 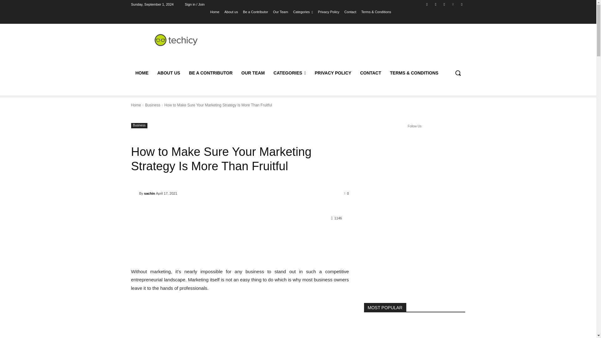 What do you see at coordinates (427, 4) in the screenshot?
I see `Facebook` at bounding box center [427, 4].